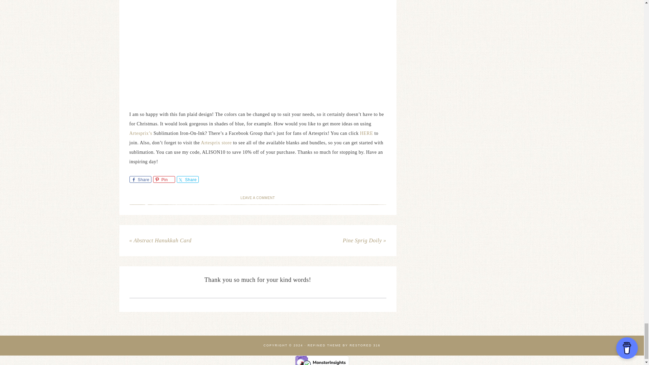 Image resolution: width=649 pixels, height=365 pixels. What do you see at coordinates (140, 179) in the screenshot?
I see `Share` at bounding box center [140, 179].